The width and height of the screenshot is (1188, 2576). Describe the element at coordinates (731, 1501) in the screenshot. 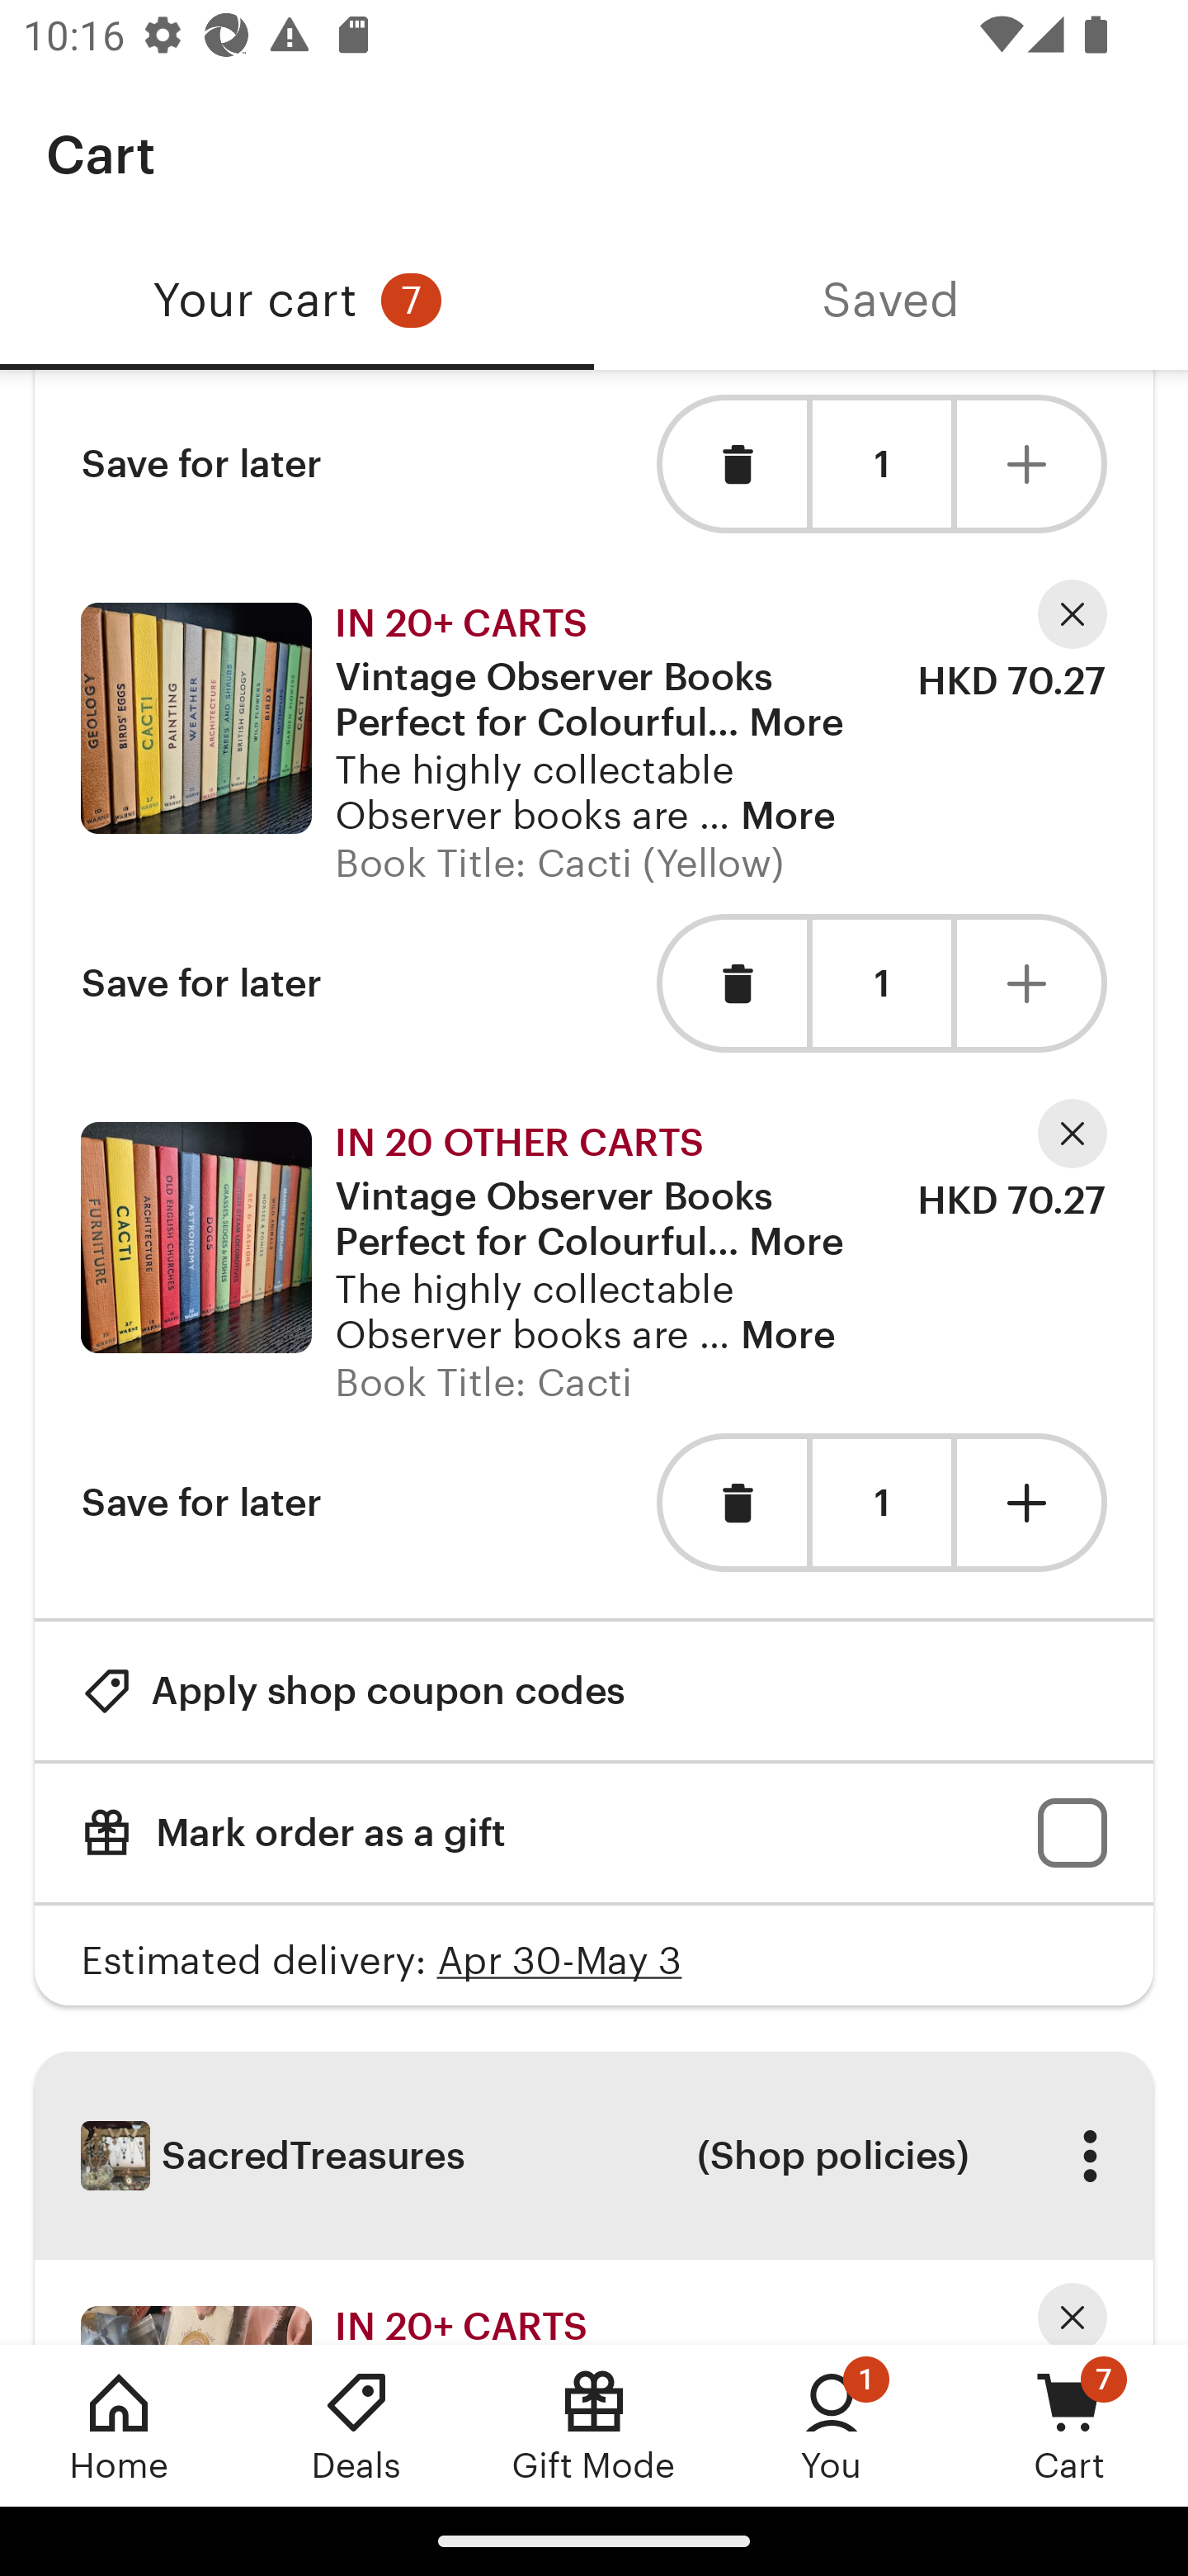

I see `Remove item from cart` at that location.